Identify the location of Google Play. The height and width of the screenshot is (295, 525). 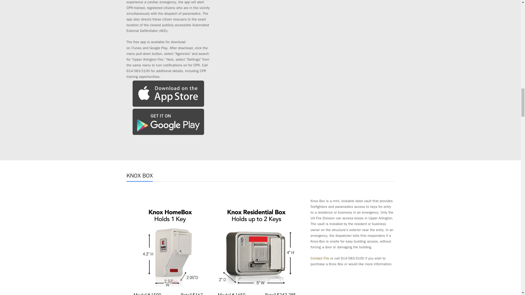
(168, 122).